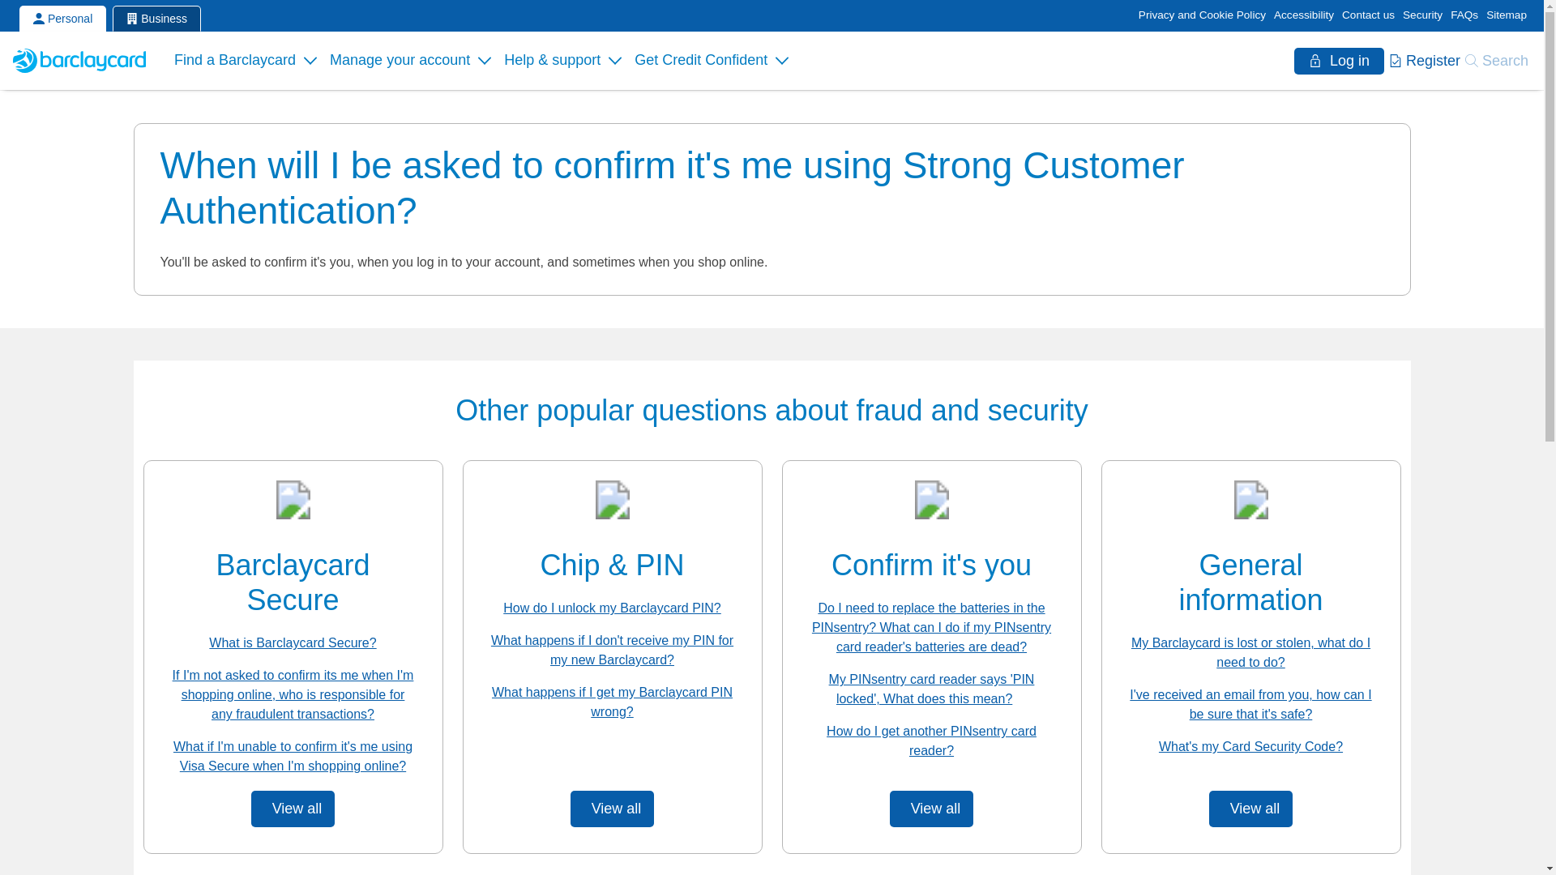 The width and height of the screenshot is (1556, 875). Describe the element at coordinates (62, 18) in the screenshot. I see `Personal` at that location.